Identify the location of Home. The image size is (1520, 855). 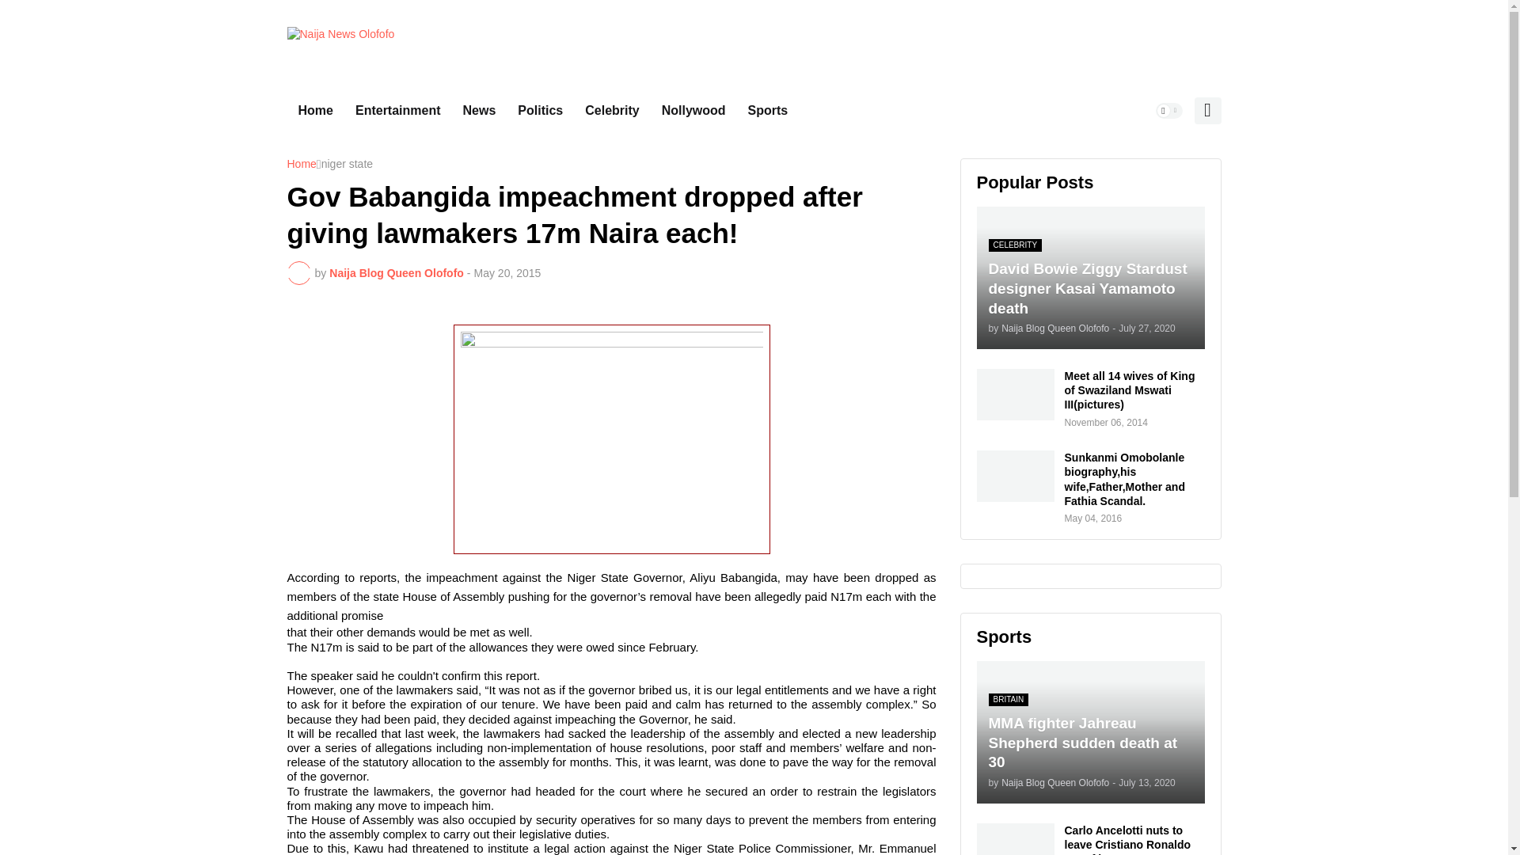
(301, 165).